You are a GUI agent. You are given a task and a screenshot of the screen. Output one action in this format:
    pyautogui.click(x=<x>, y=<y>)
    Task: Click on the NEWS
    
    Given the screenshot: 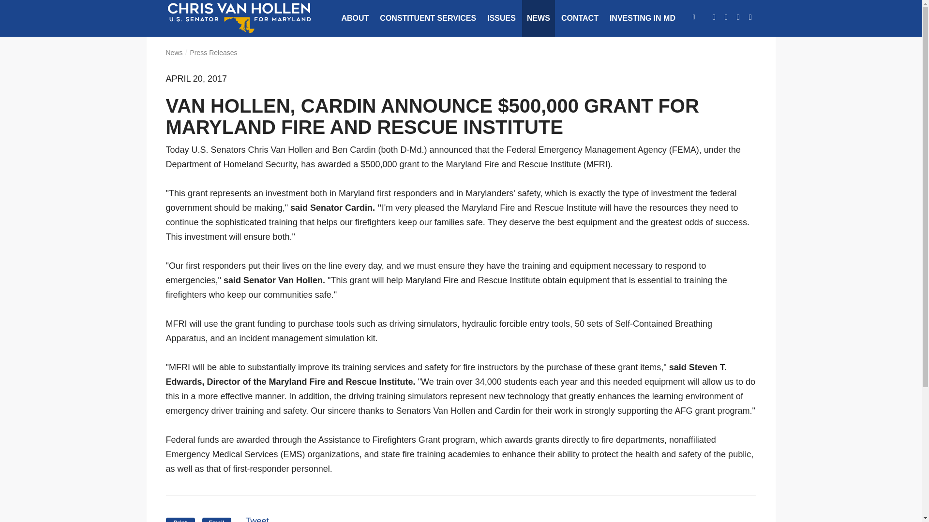 What is the action you would take?
    pyautogui.click(x=538, y=18)
    